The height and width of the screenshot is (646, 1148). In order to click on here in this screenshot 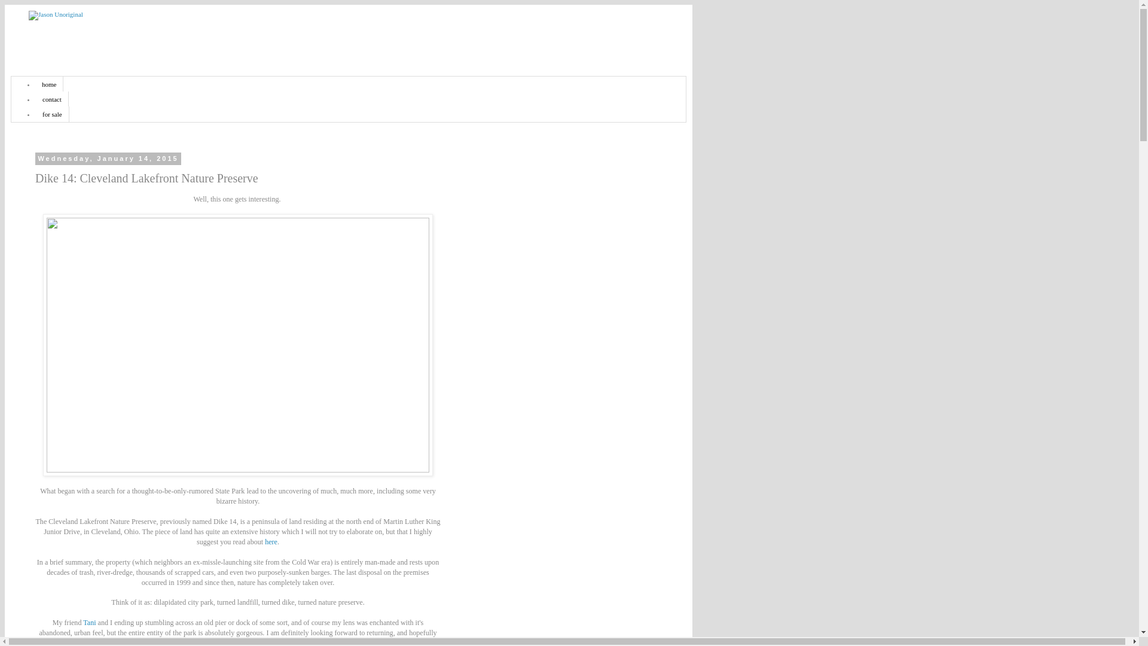, I will do `click(271, 541)`.